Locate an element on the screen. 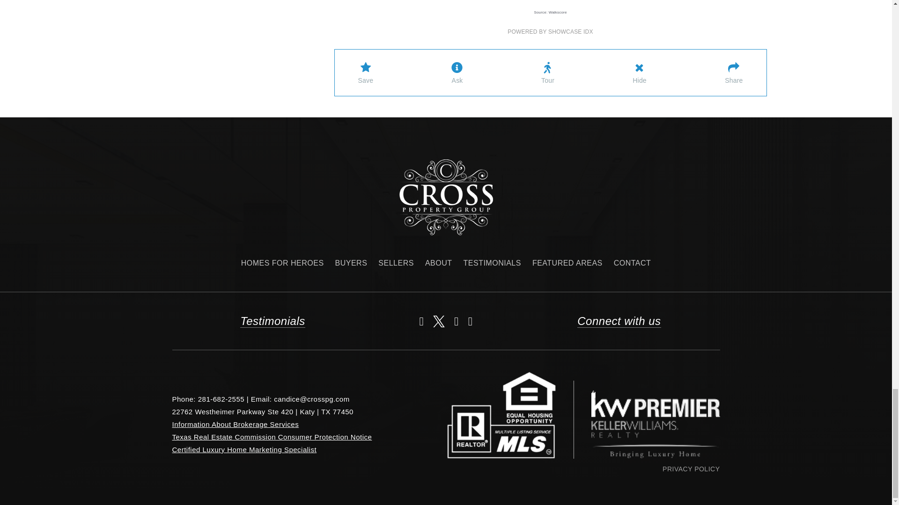  Certified Luxury Home Marketing Specialist is located at coordinates (244, 449).